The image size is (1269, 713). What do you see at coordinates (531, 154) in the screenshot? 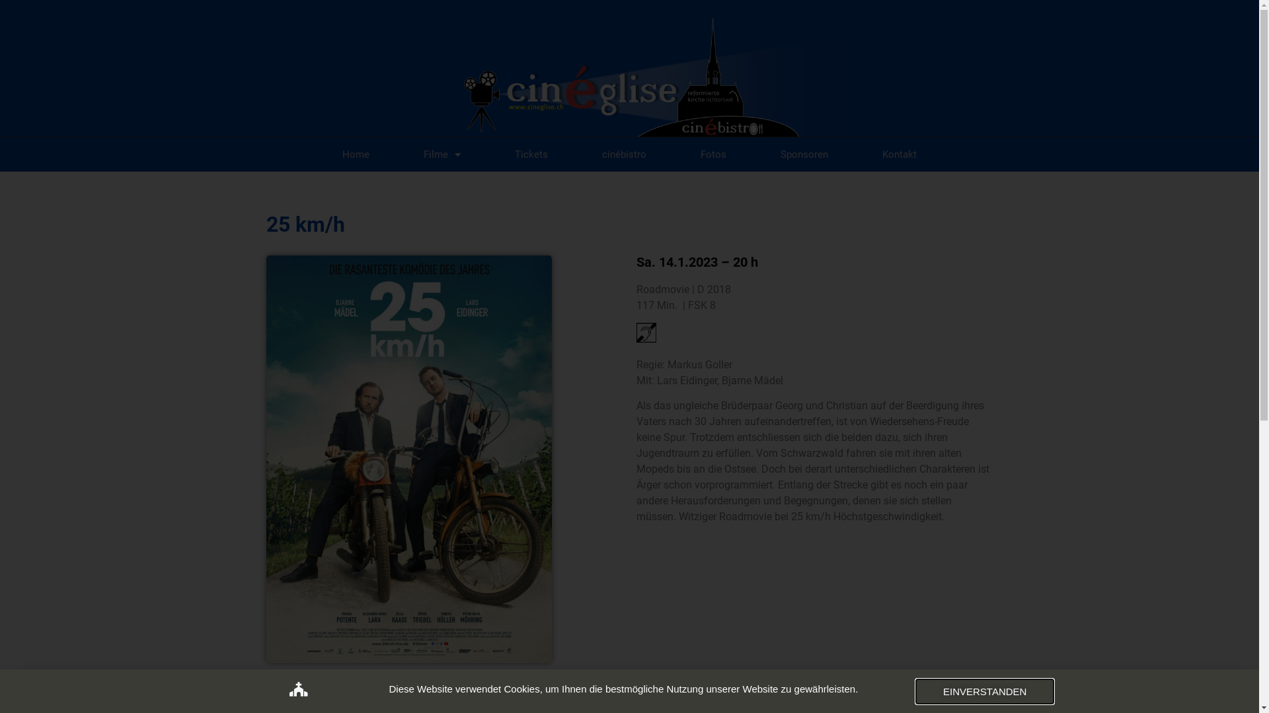
I see `Tickets` at bounding box center [531, 154].